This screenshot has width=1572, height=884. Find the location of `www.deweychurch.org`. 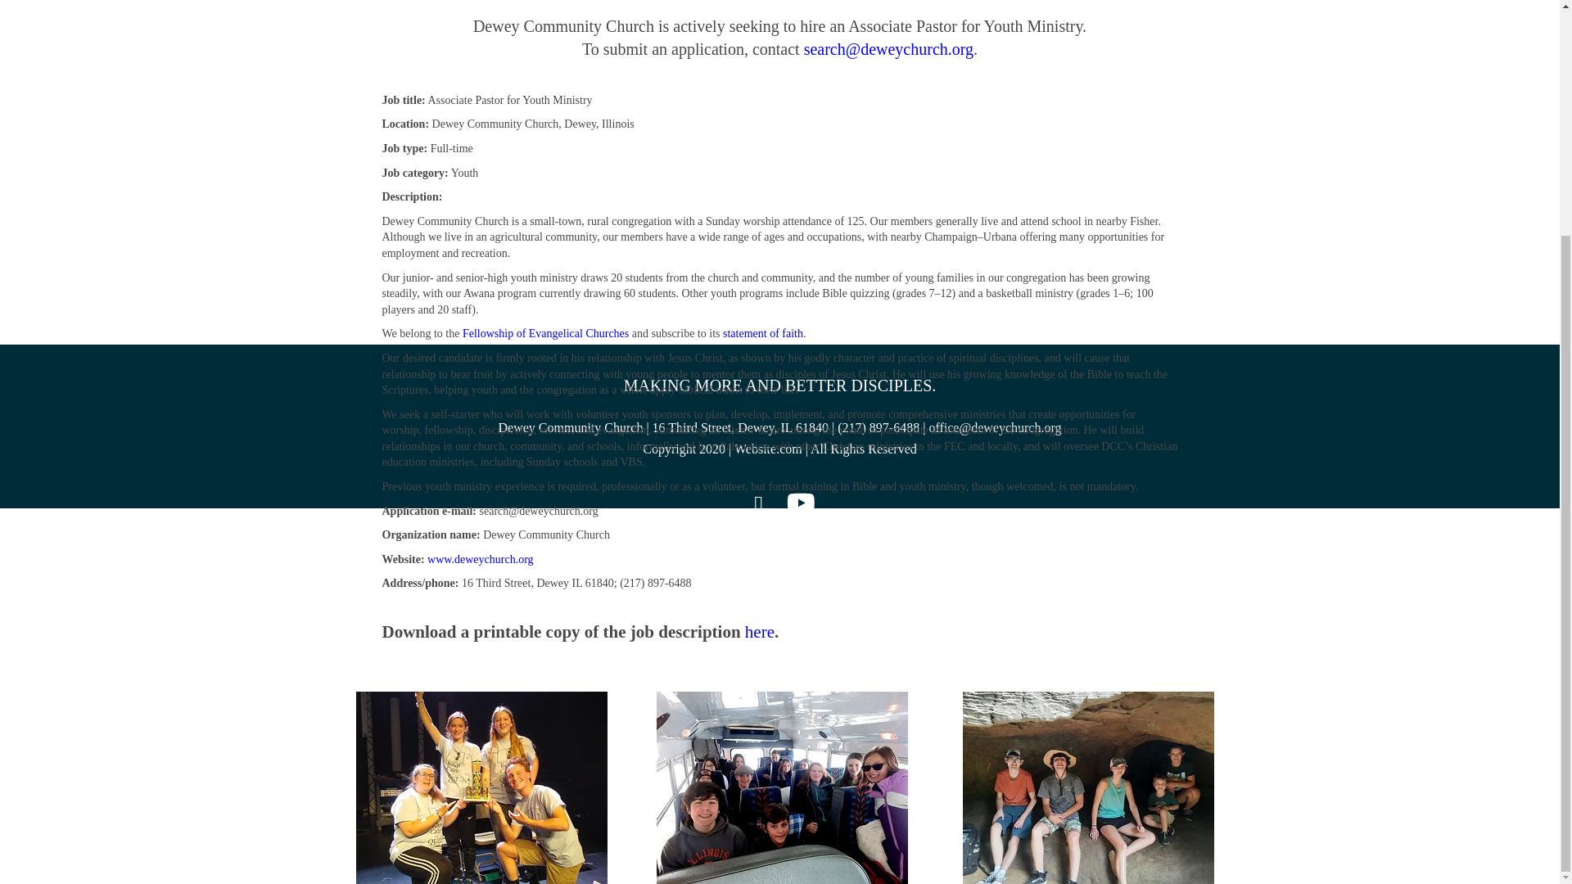

www.deweychurch.org is located at coordinates (480, 560).